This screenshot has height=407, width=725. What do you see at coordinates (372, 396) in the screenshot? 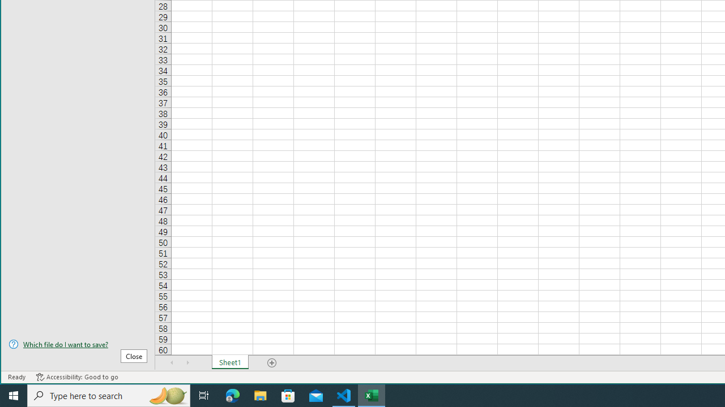
I see `Excel - 1 running window` at bounding box center [372, 396].